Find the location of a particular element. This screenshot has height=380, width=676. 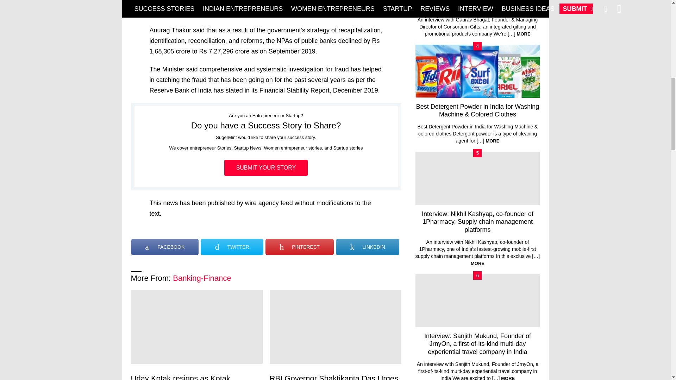

FACEBOOK is located at coordinates (165, 247).